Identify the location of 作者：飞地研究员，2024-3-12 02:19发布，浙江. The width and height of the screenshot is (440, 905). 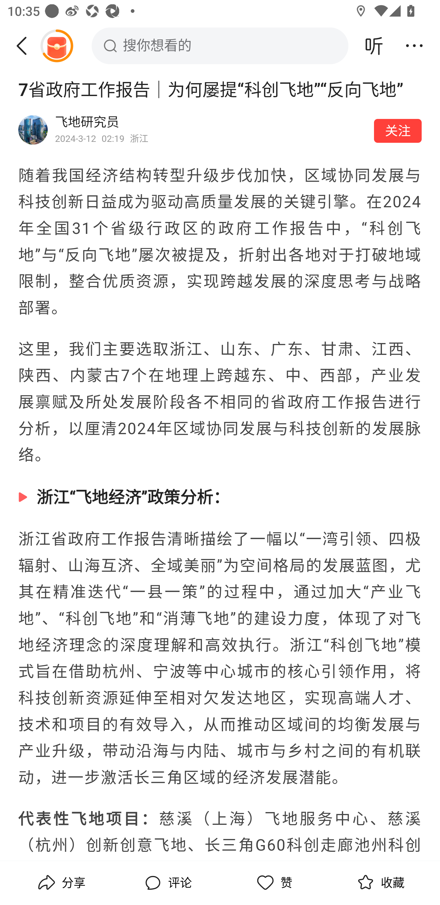
(211, 130).